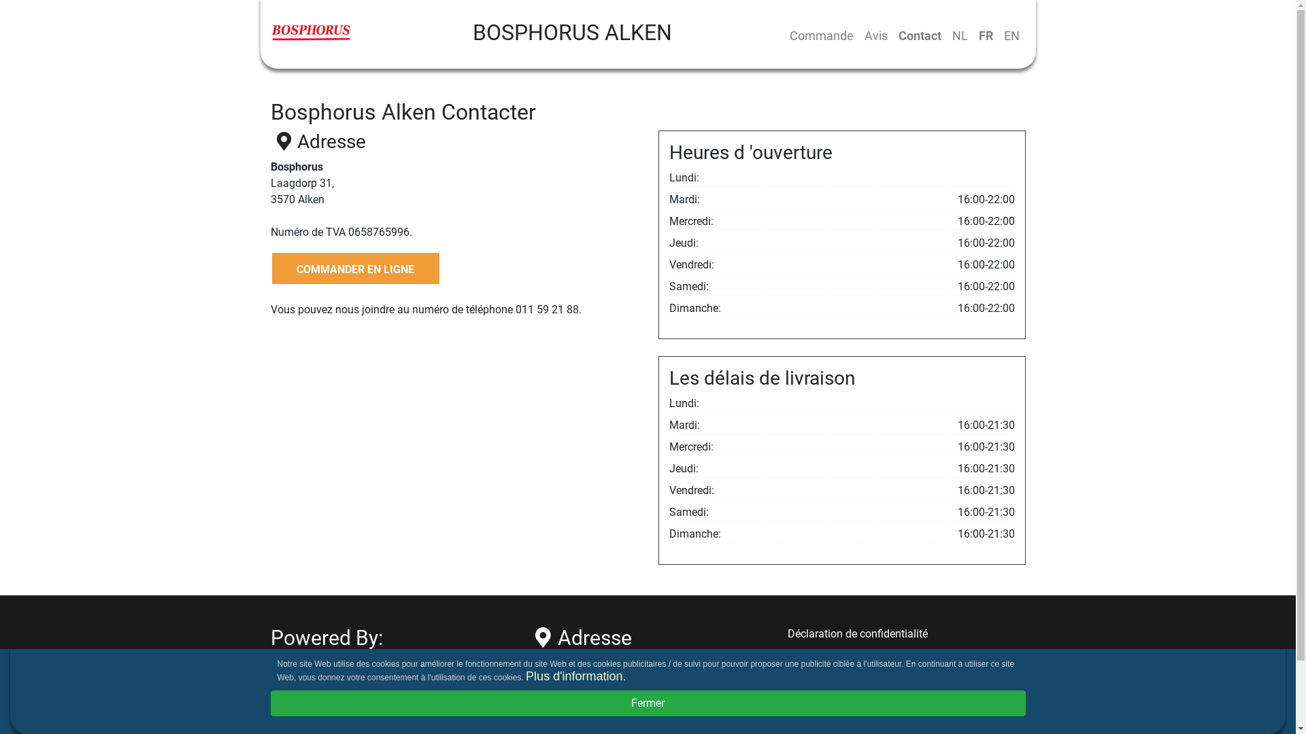  What do you see at coordinates (576, 676) in the screenshot?
I see `Plus d'information.` at bounding box center [576, 676].